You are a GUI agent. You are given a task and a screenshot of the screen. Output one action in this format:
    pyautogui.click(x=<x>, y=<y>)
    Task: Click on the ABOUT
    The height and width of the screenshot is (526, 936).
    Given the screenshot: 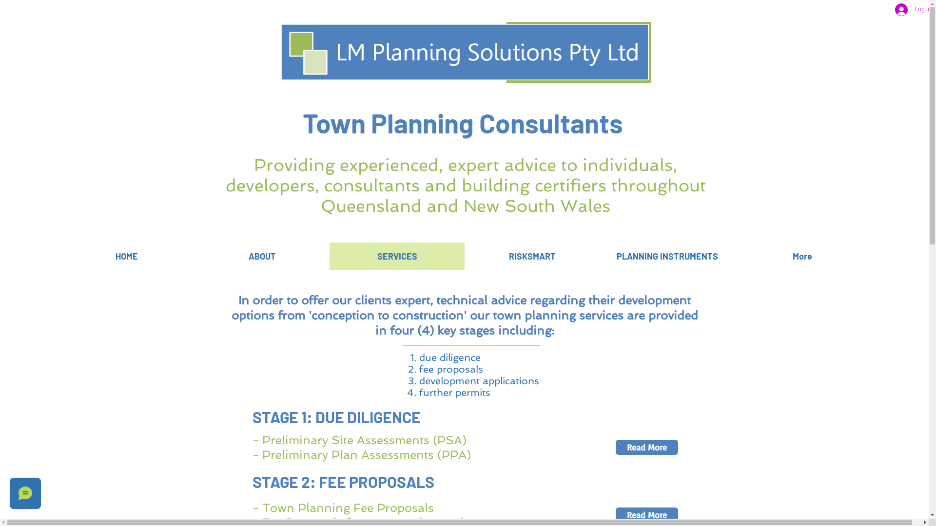 What is the action you would take?
    pyautogui.click(x=261, y=256)
    